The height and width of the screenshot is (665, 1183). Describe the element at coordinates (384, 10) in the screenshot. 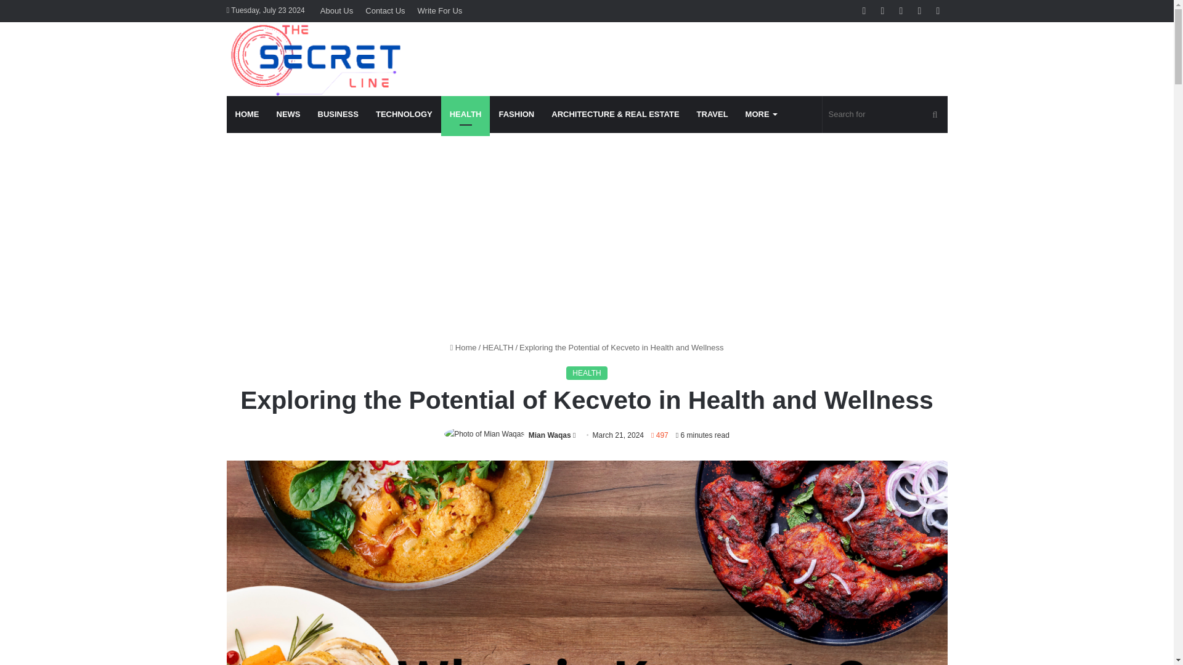

I see `Contact Us` at that location.